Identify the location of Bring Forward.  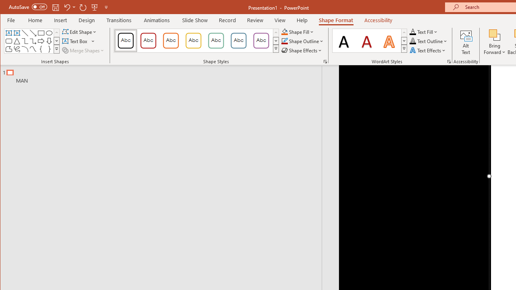
(495, 35).